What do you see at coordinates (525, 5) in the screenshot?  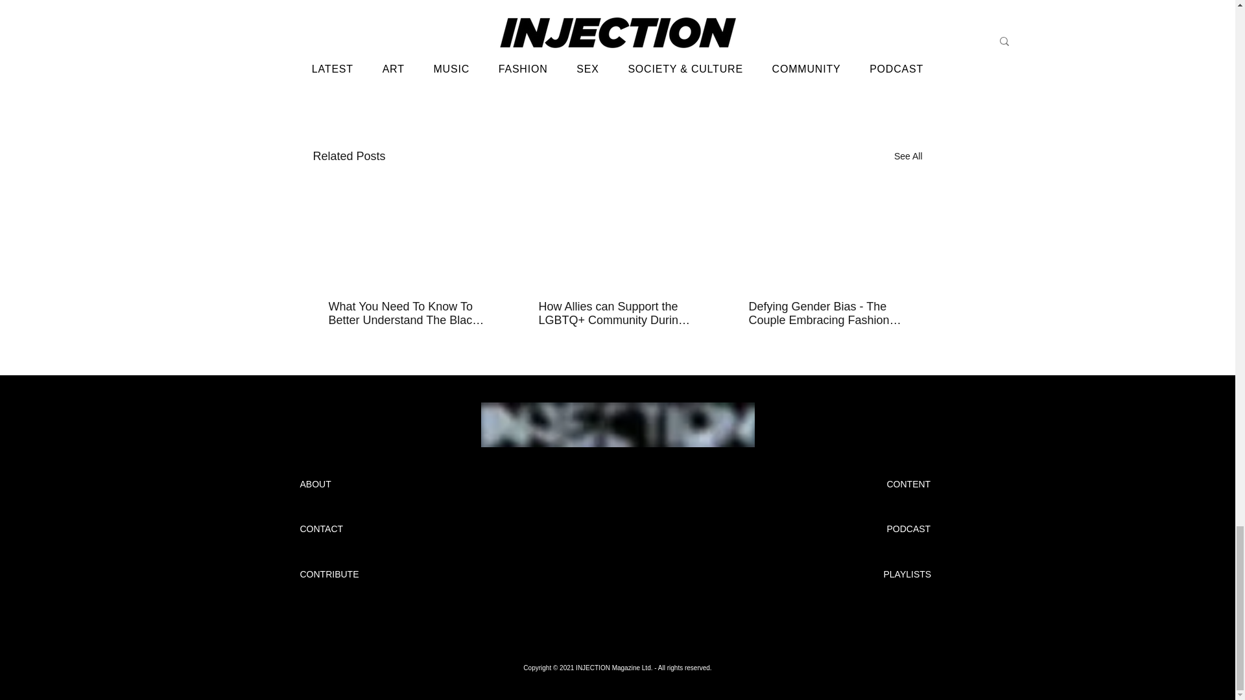 I see `accountability` at bounding box center [525, 5].